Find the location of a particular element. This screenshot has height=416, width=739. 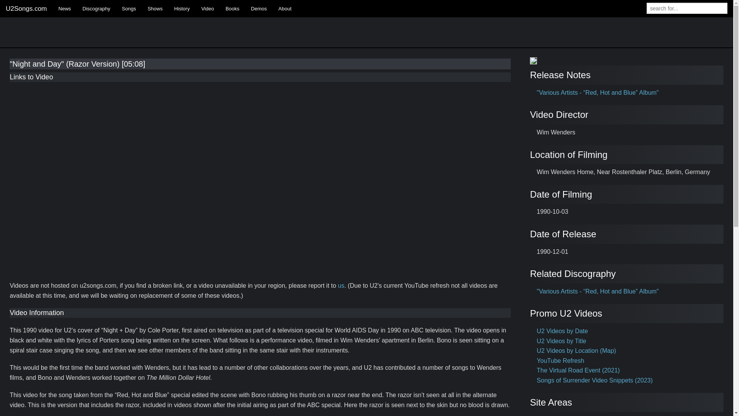

Discography is located at coordinates (96, 8).